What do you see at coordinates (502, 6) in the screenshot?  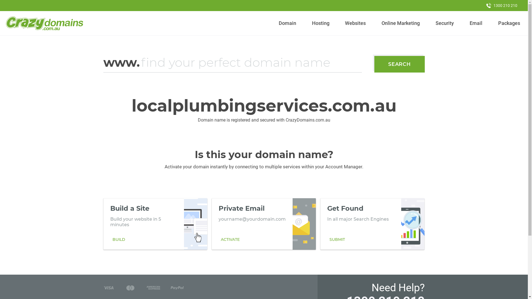 I see `1300 210 210` at bounding box center [502, 6].